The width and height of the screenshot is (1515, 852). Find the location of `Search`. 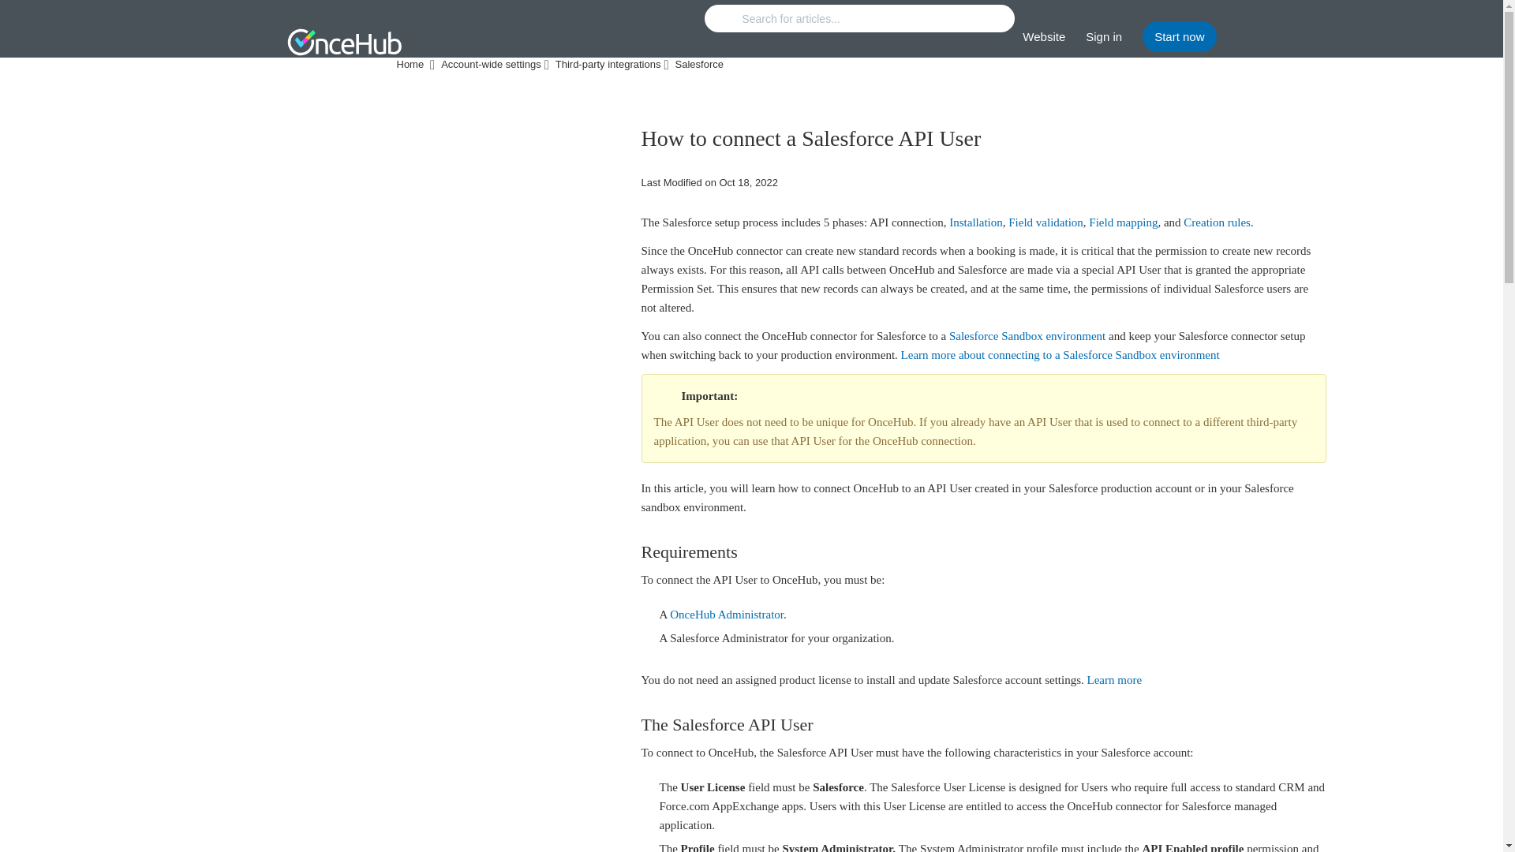

Search is located at coordinates (859, 19).